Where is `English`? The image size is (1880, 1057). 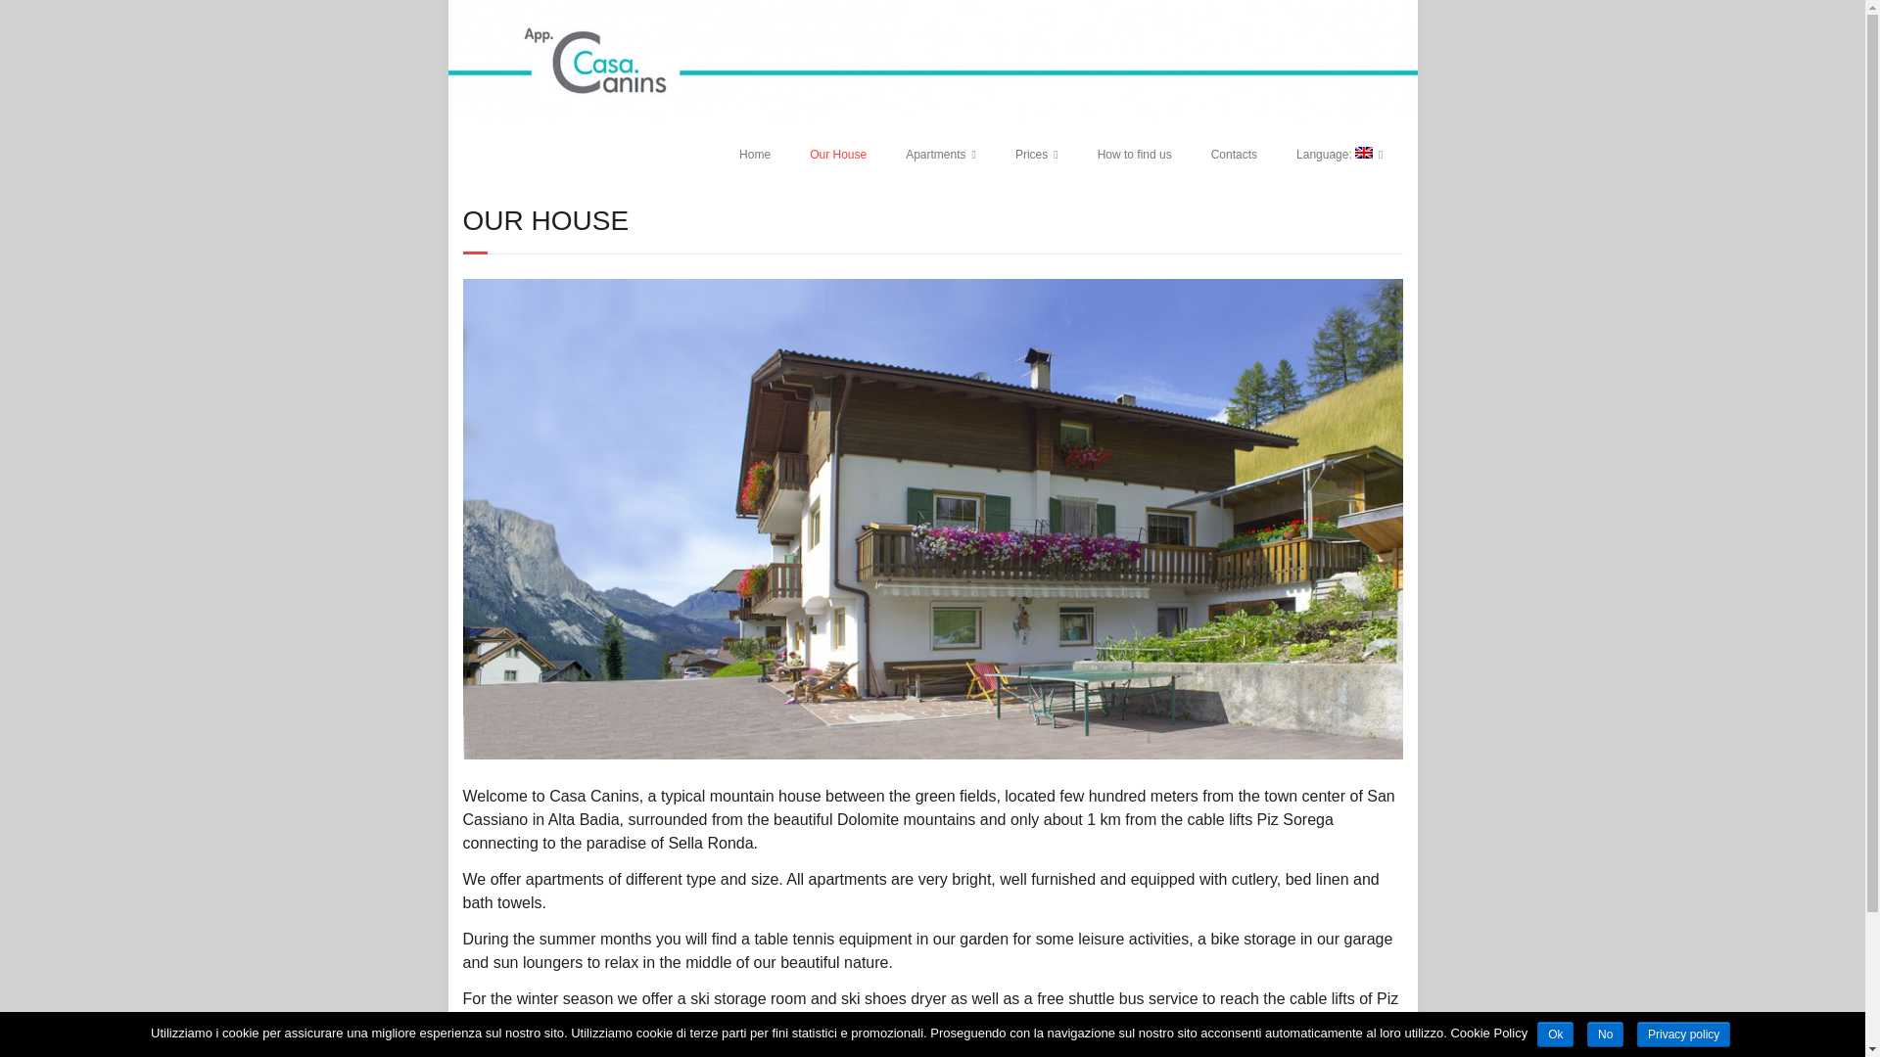
English is located at coordinates (1339, 155).